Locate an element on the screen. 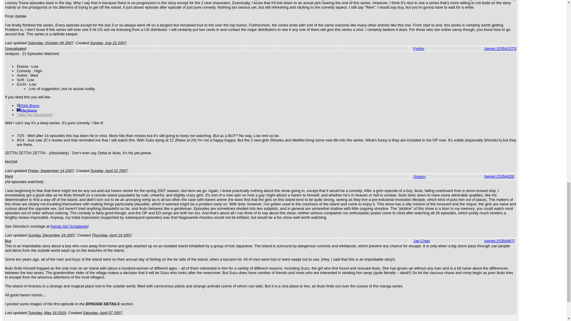 The width and height of the screenshot is (571, 321). 20071006T2335-0400 is located at coordinates (51, 43).